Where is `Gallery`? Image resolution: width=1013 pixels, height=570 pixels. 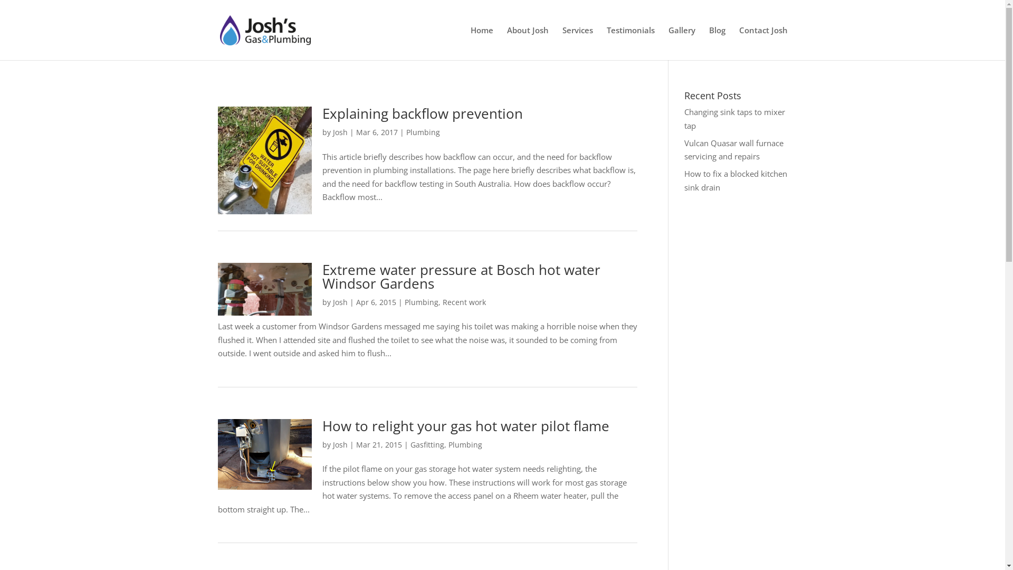 Gallery is located at coordinates (682, 43).